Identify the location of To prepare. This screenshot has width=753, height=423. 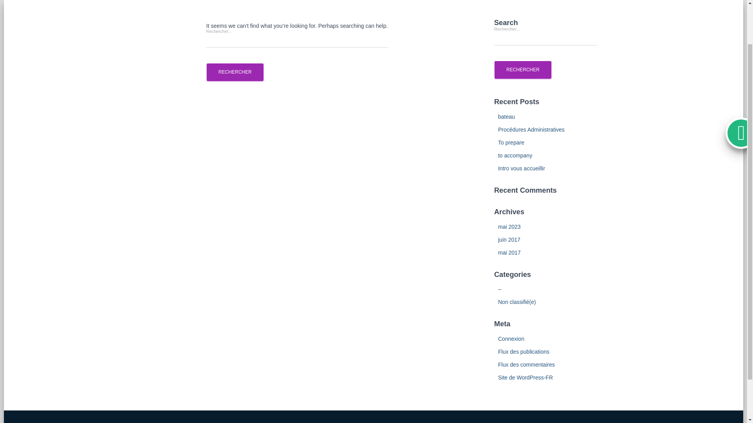
(511, 143).